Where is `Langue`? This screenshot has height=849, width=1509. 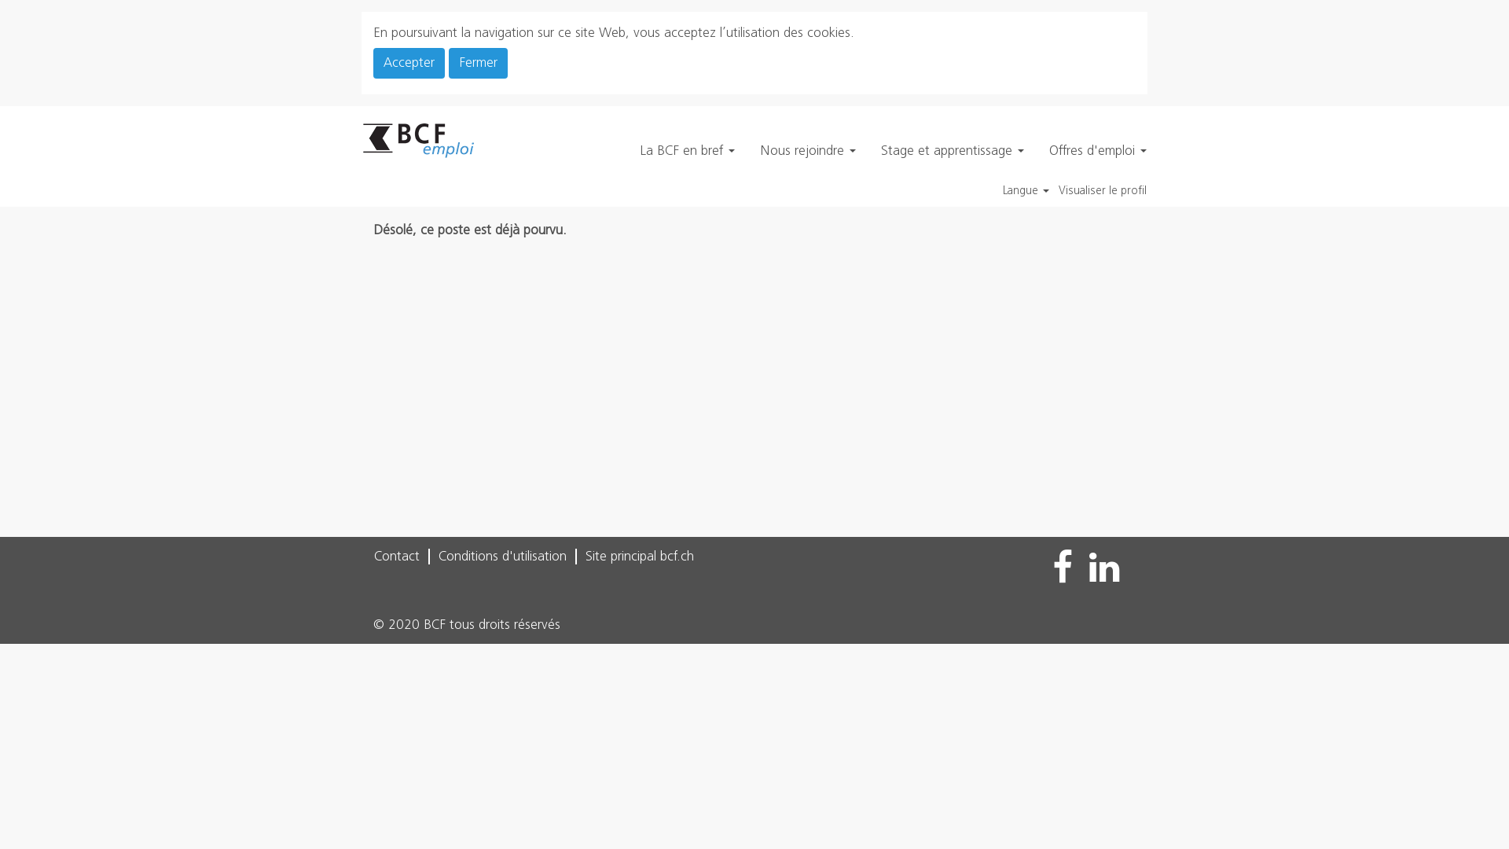
Langue is located at coordinates (1026, 190).